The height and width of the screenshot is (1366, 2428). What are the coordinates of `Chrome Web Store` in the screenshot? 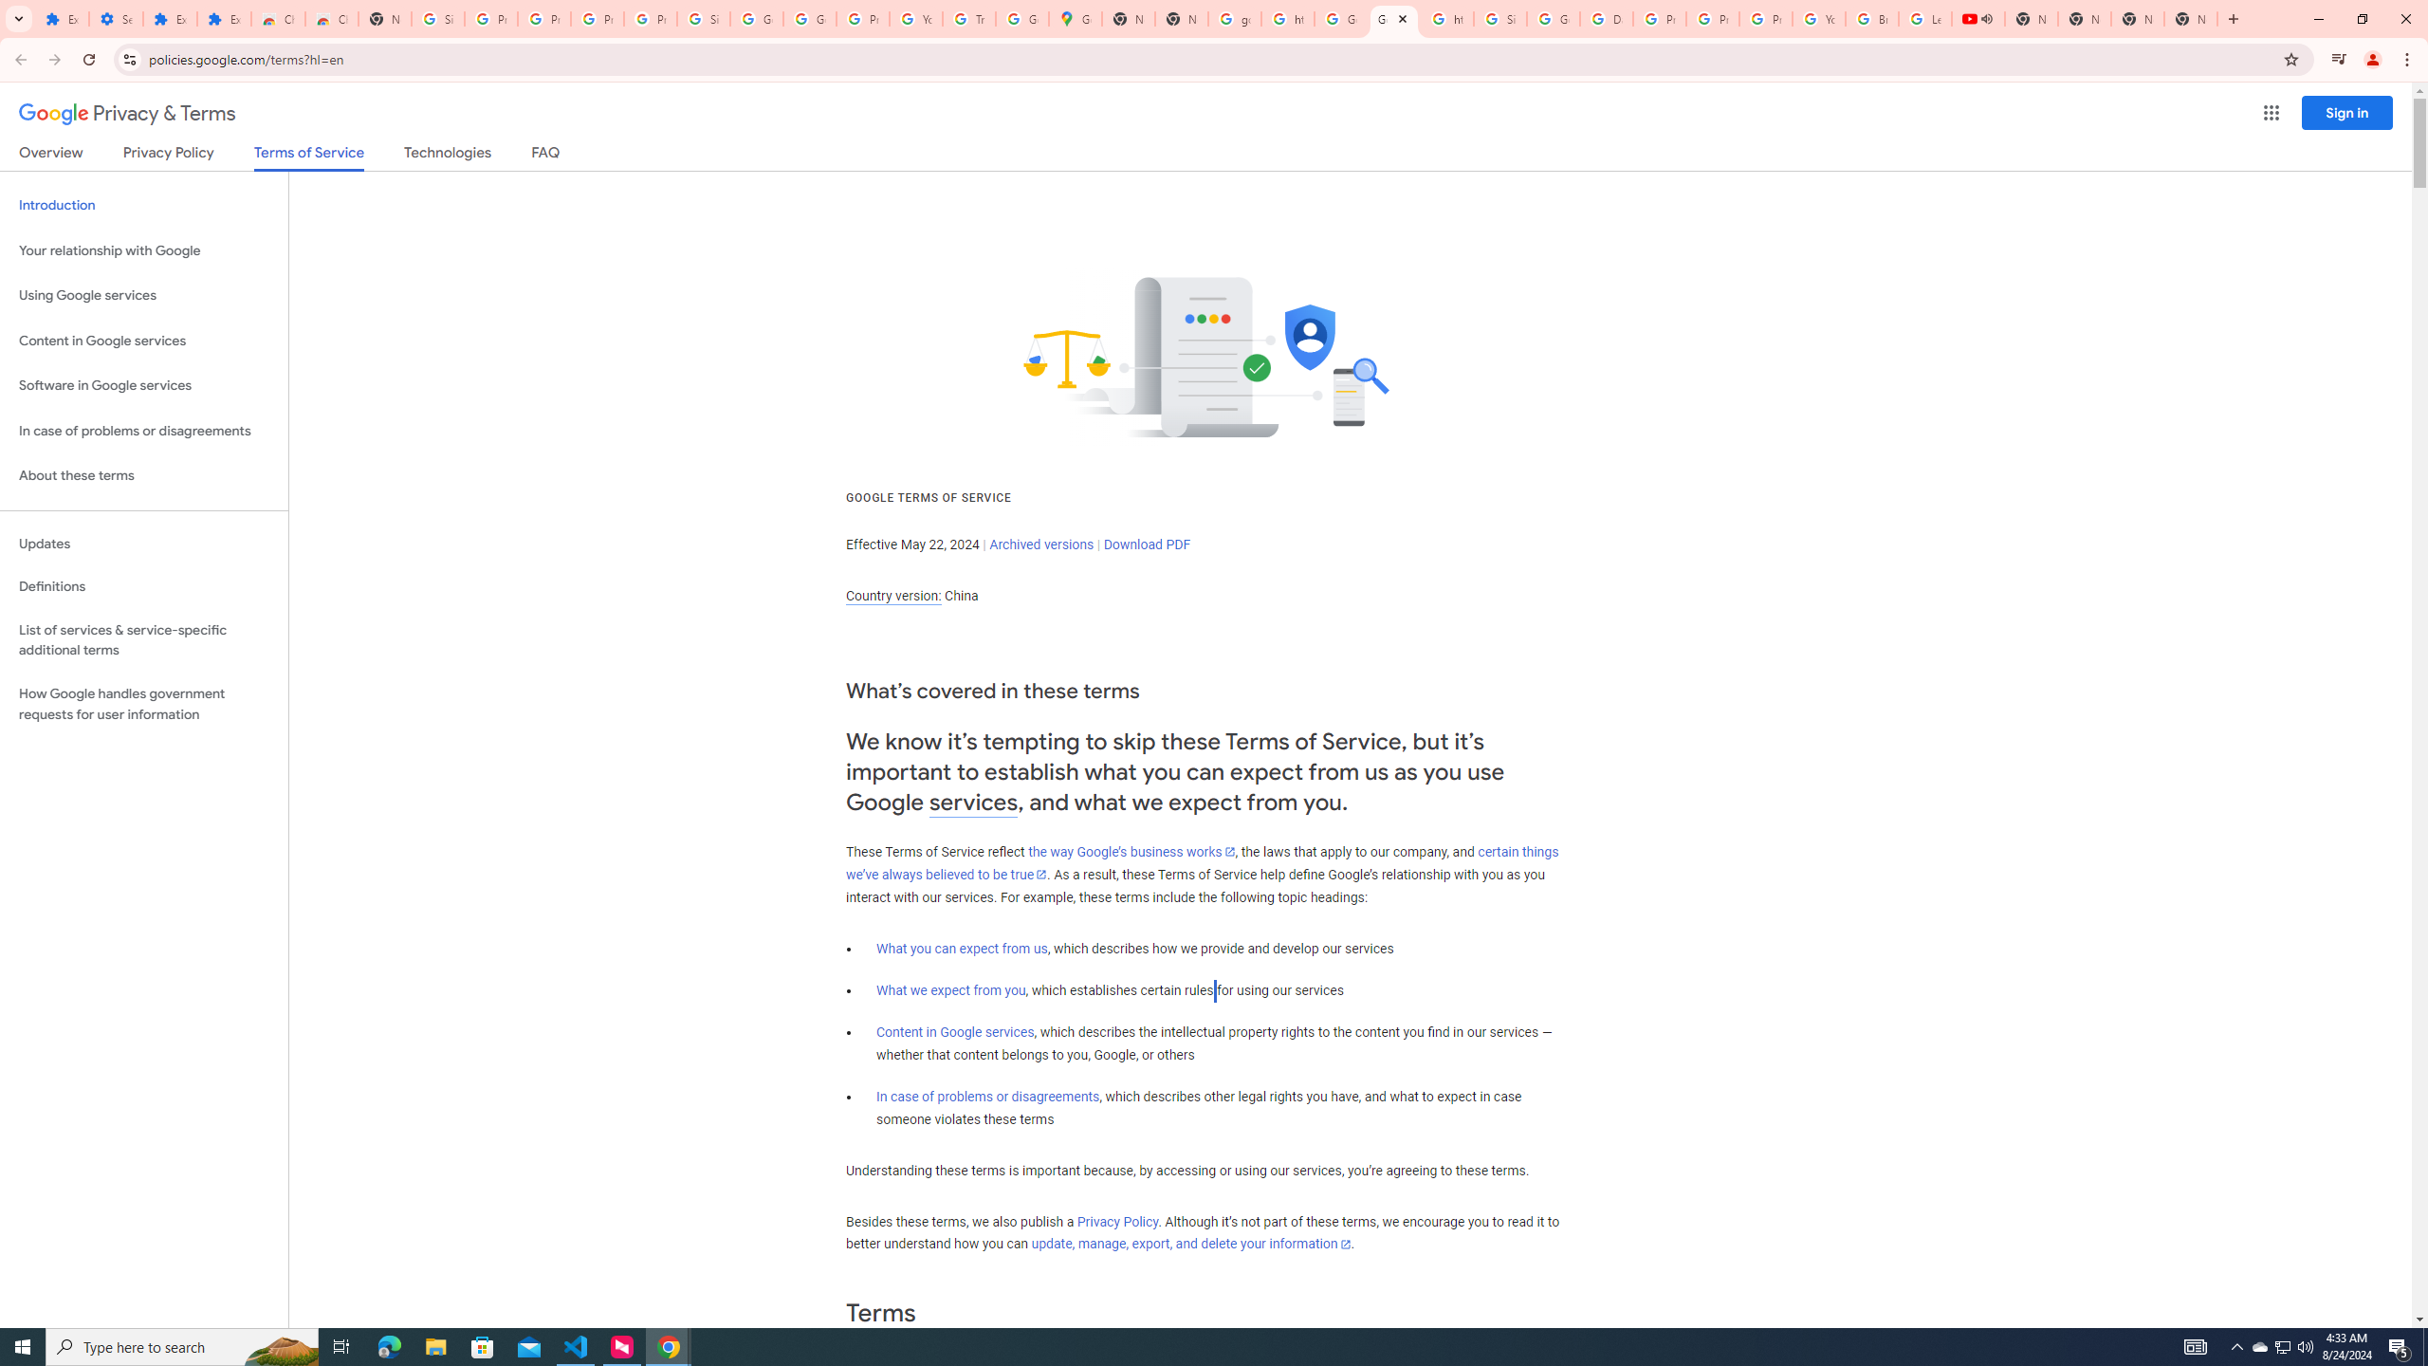 It's located at (278, 19).